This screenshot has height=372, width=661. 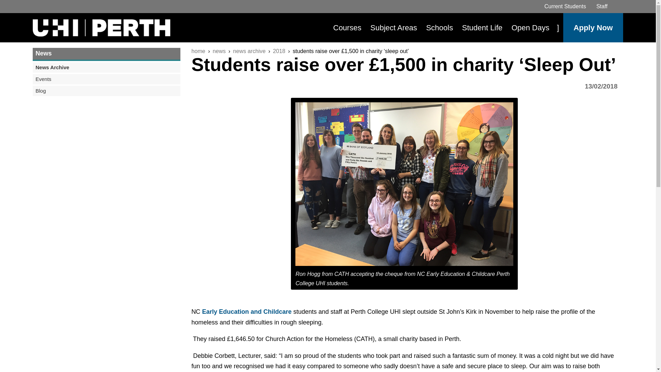 What do you see at coordinates (530, 28) in the screenshot?
I see `Open Days` at bounding box center [530, 28].